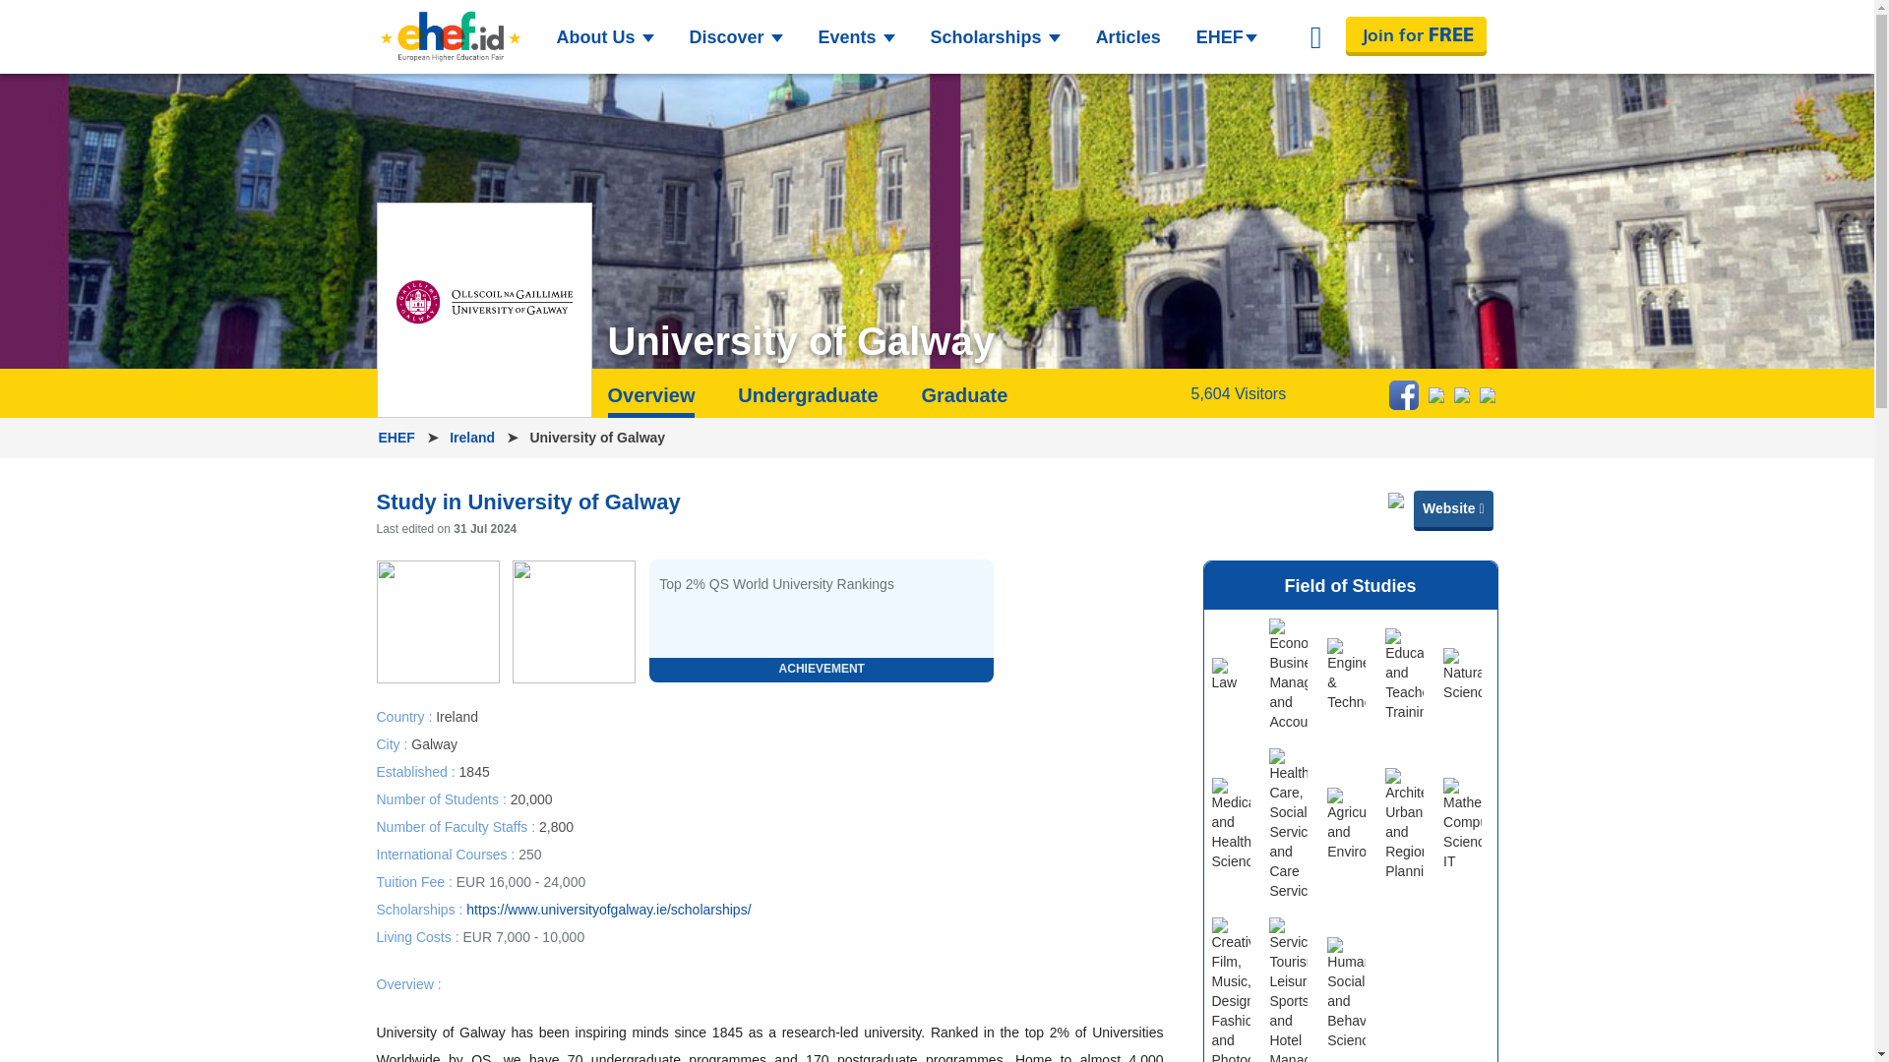  What do you see at coordinates (1226, 37) in the screenshot?
I see `EHEF` at bounding box center [1226, 37].